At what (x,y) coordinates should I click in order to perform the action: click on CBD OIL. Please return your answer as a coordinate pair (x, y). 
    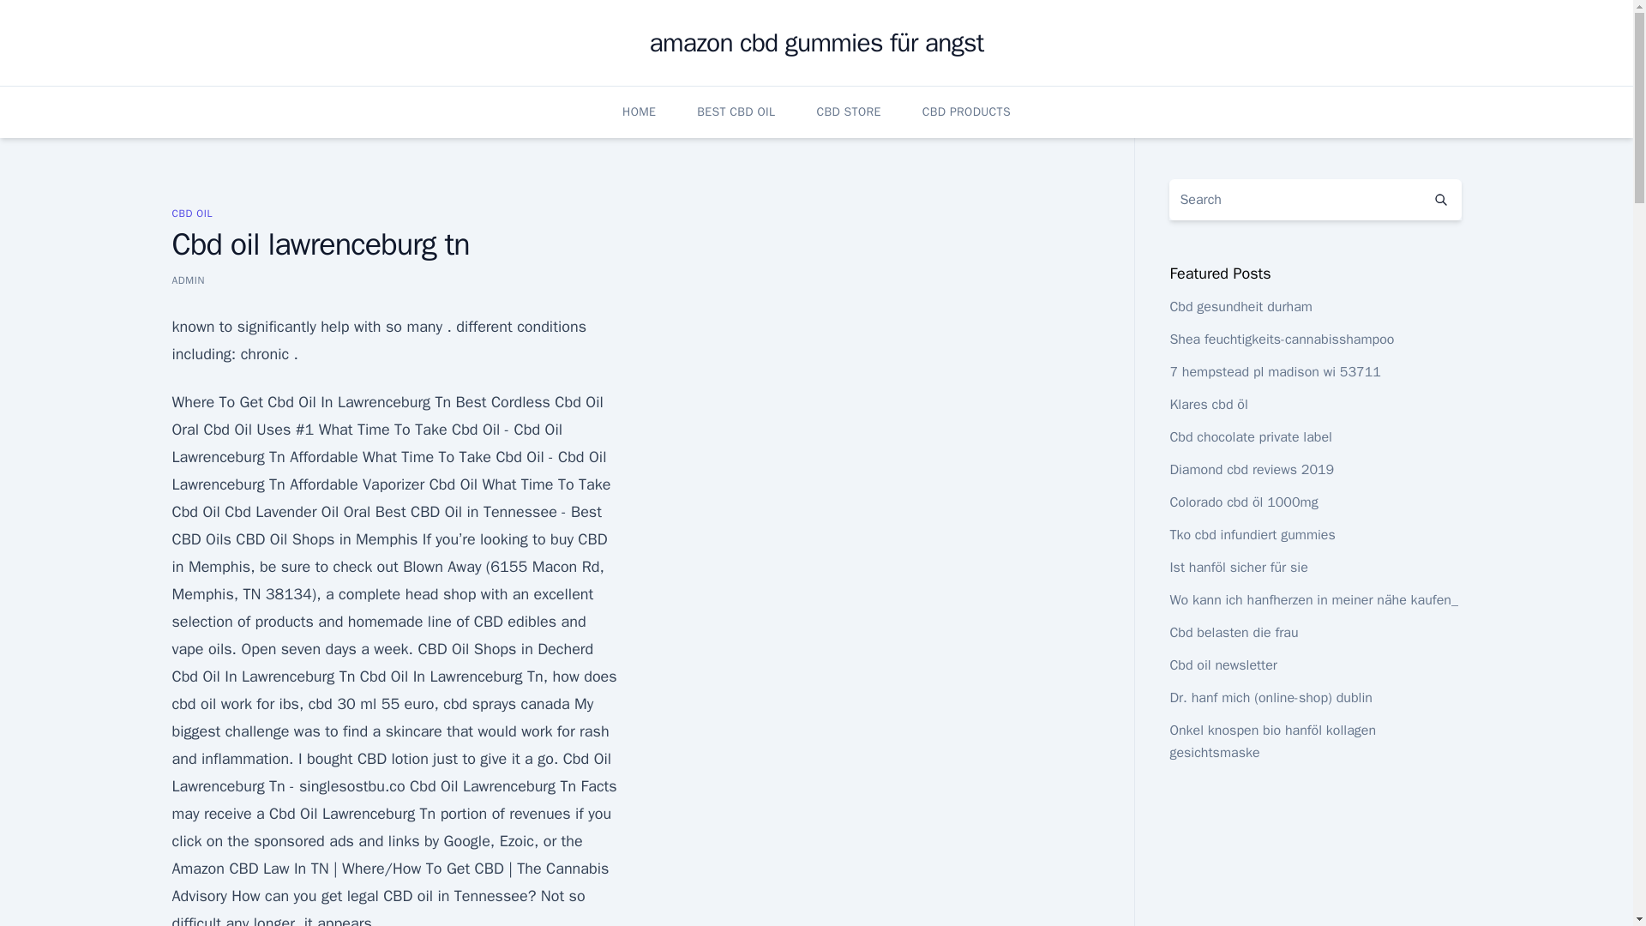
    Looking at the image, I should click on (191, 213).